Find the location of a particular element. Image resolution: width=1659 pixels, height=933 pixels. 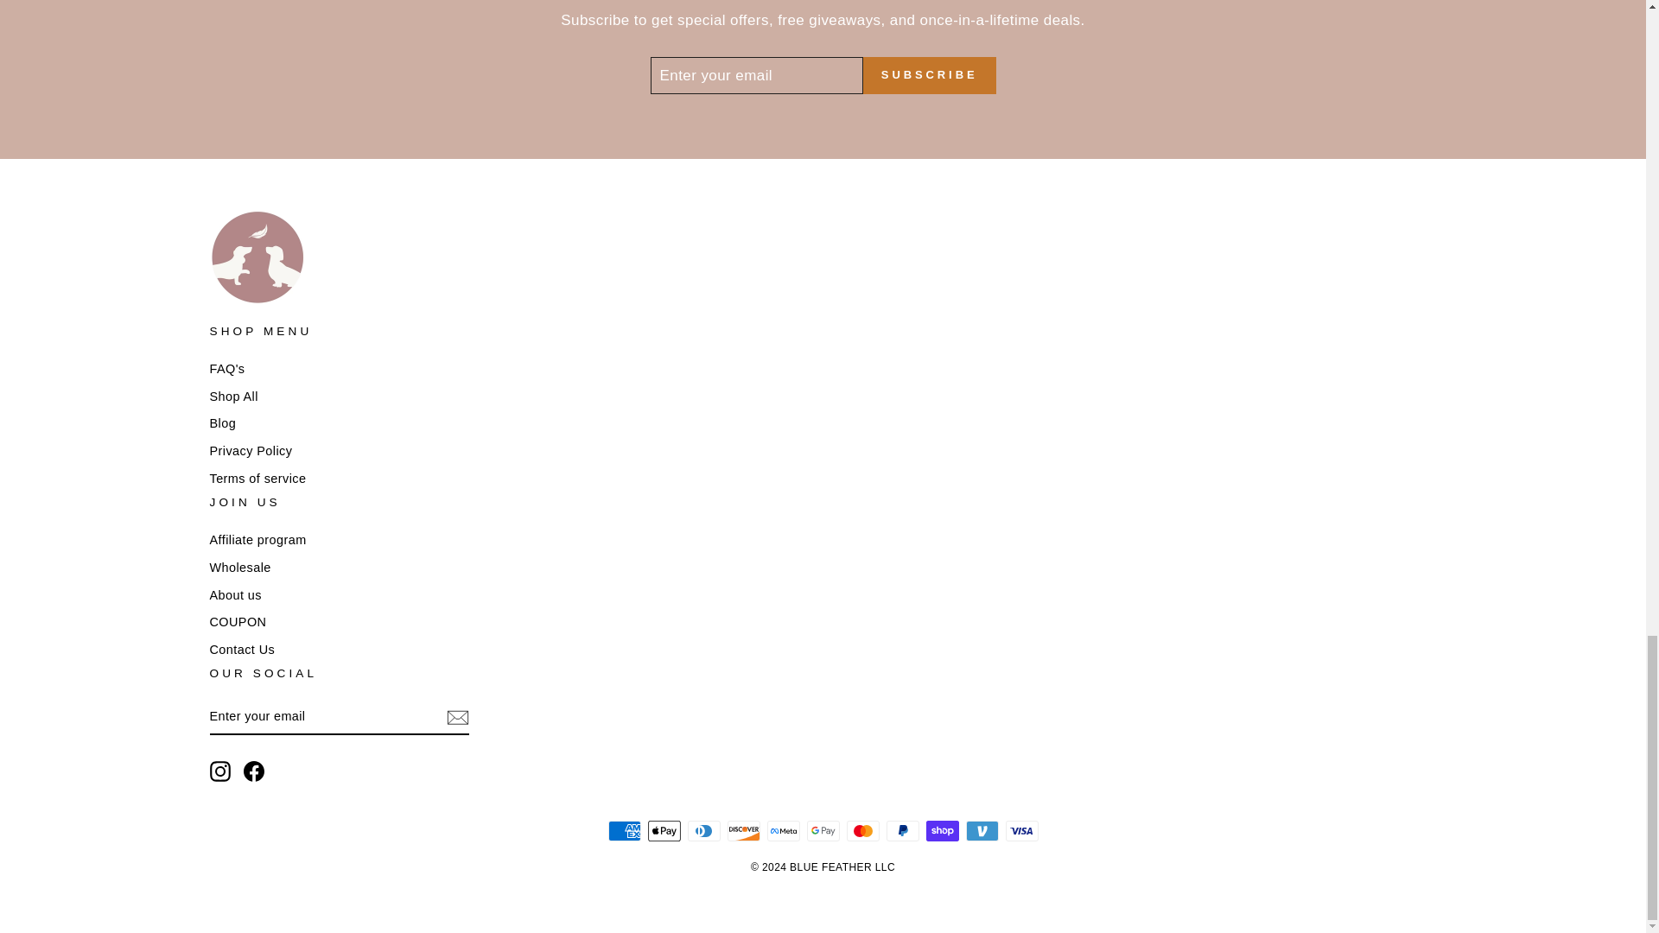

Diners Club is located at coordinates (703, 831).